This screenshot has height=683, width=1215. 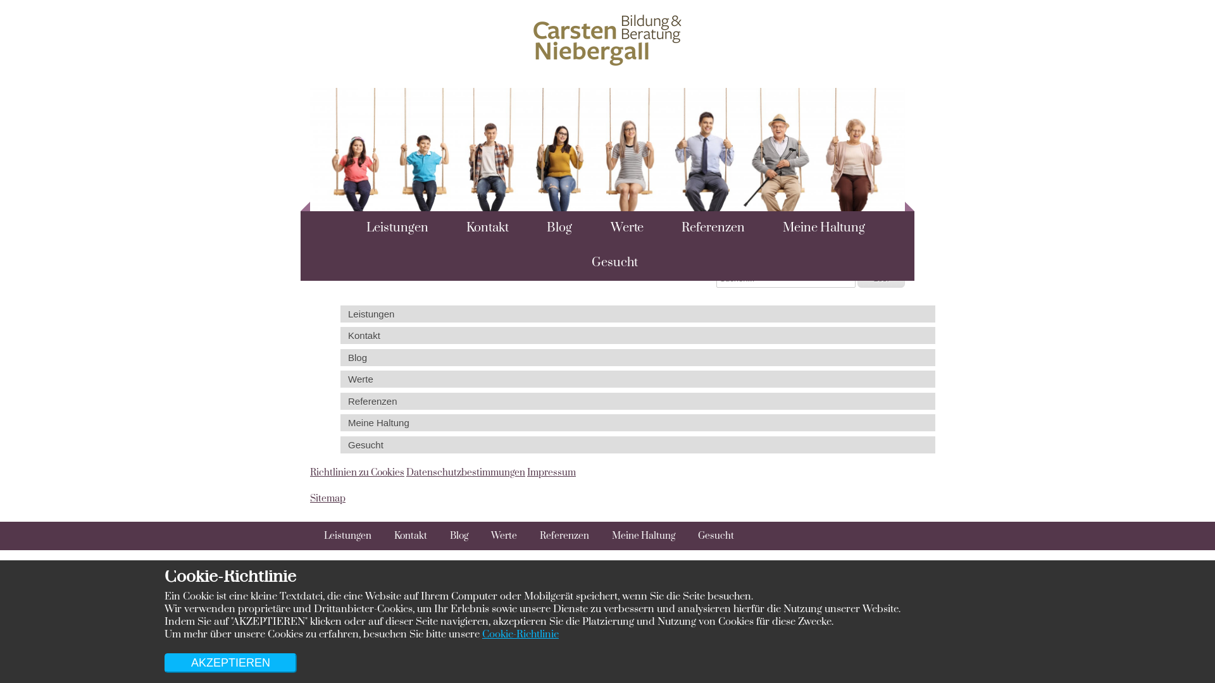 I want to click on Blog, so click(x=452, y=536).